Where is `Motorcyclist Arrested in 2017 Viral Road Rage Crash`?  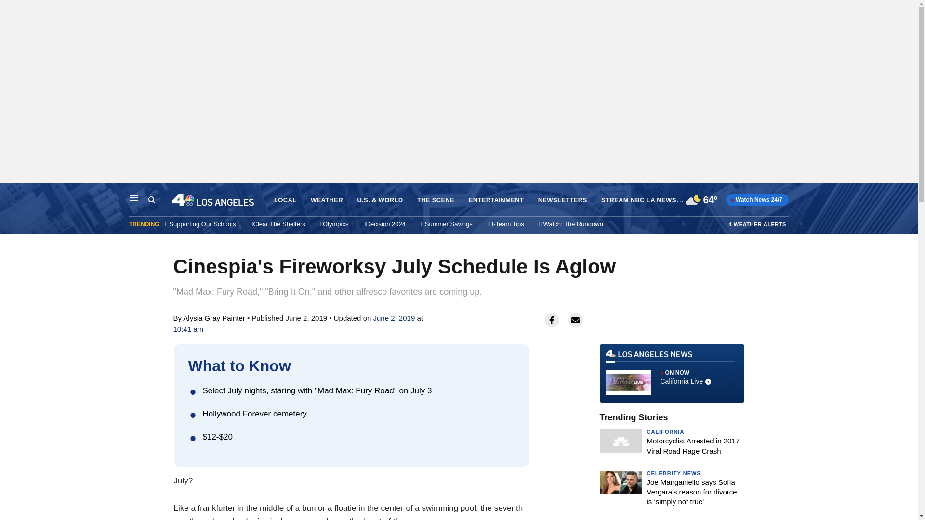
Motorcyclist Arrested in 2017 Viral Road Rage Crash is located at coordinates (665, 431).